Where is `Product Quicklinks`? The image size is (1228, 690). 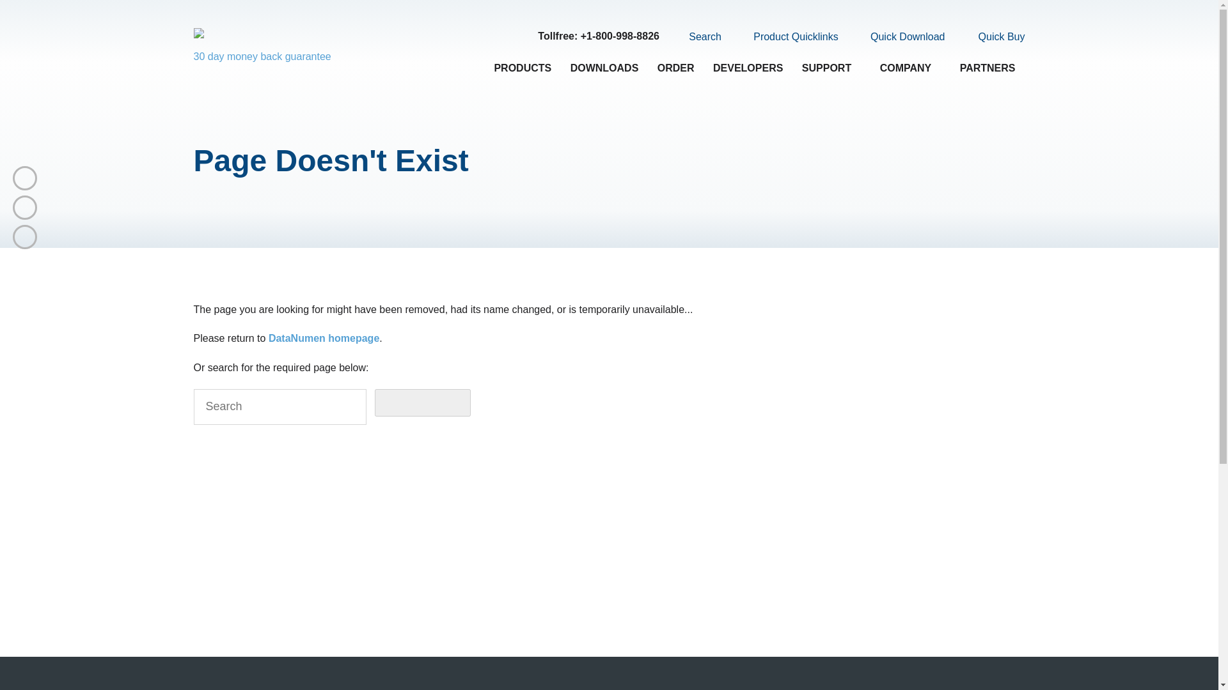 Product Quicklinks is located at coordinates (788, 37).